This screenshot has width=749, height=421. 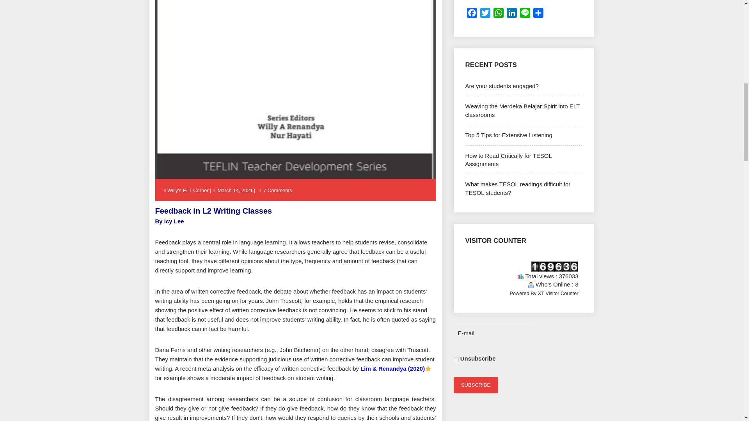 What do you see at coordinates (498, 14) in the screenshot?
I see `WhatsApp` at bounding box center [498, 14].